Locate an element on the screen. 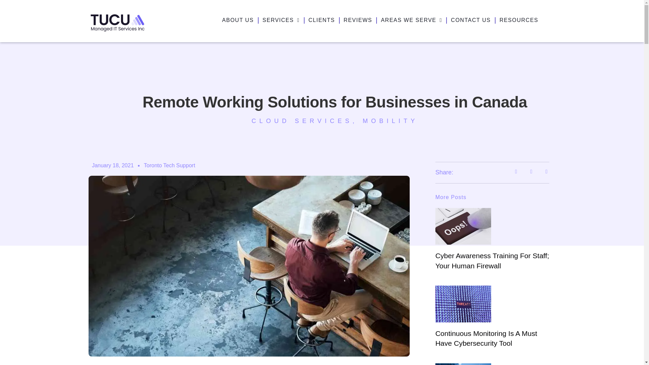 The height and width of the screenshot is (365, 649). AREAS WE SERVE is located at coordinates (411, 20).